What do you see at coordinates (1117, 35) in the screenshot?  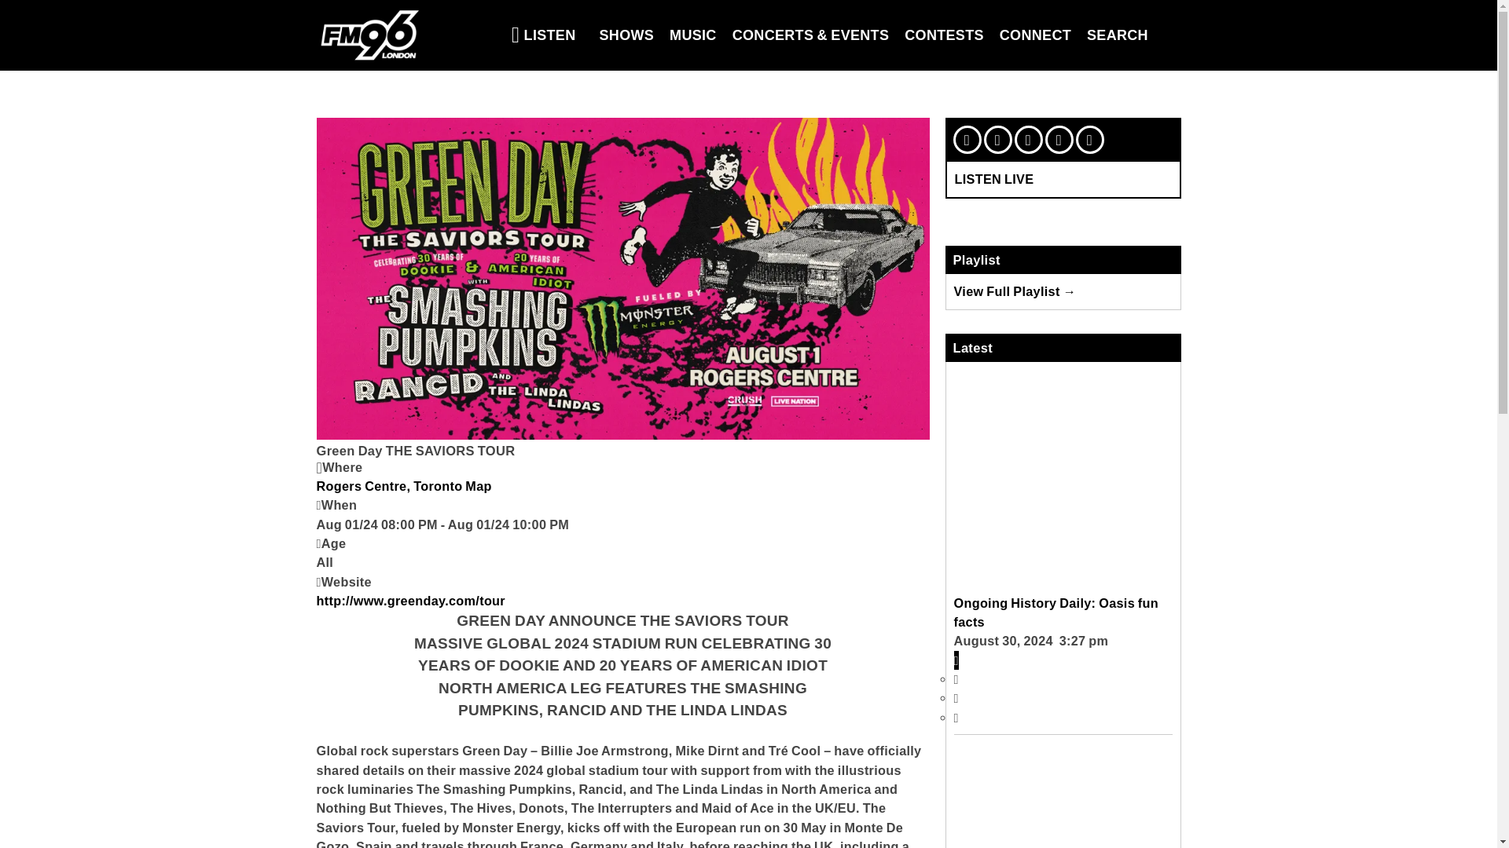 I see `SEARCH` at bounding box center [1117, 35].